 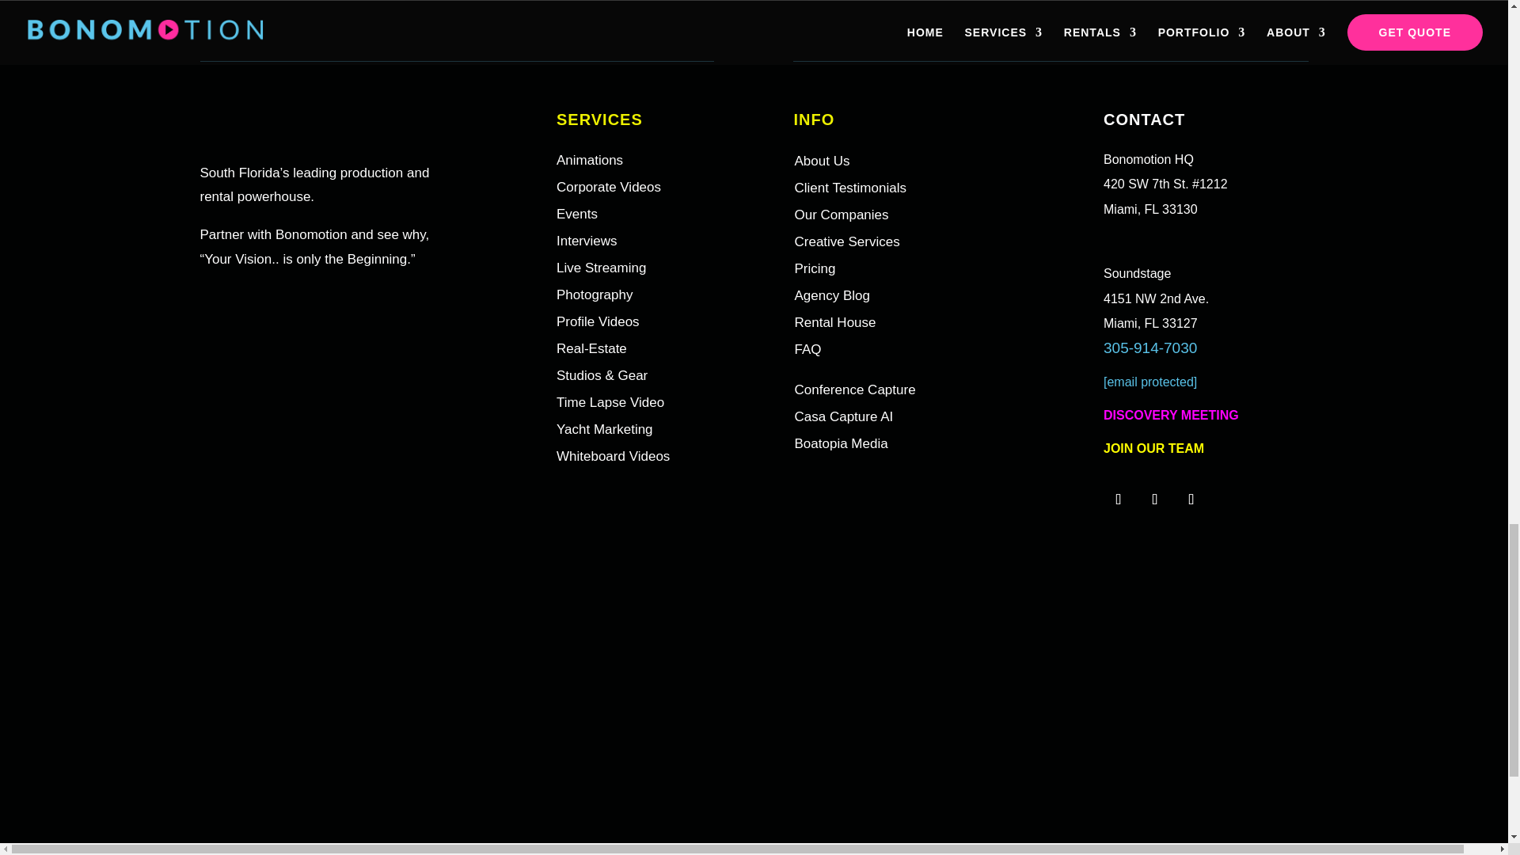 I want to click on Follow on Instagram, so click(x=1118, y=500).